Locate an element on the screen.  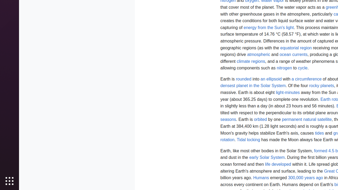
densest planet in the Solar System is located at coordinates (253, 86).